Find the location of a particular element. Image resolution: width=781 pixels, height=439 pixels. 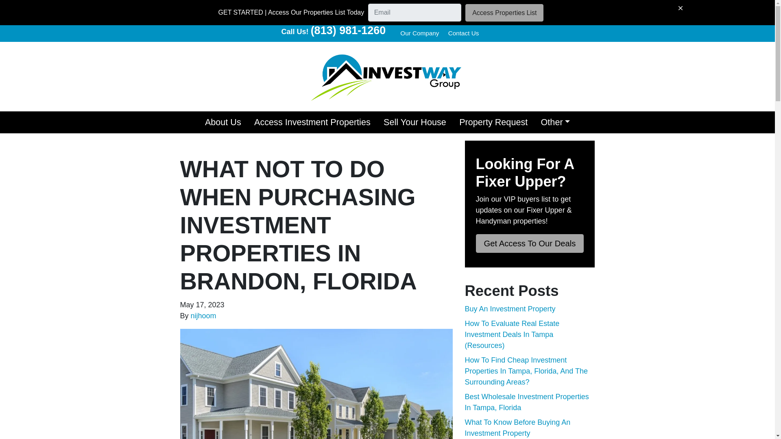

nijhoom is located at coordinates (203, 315).